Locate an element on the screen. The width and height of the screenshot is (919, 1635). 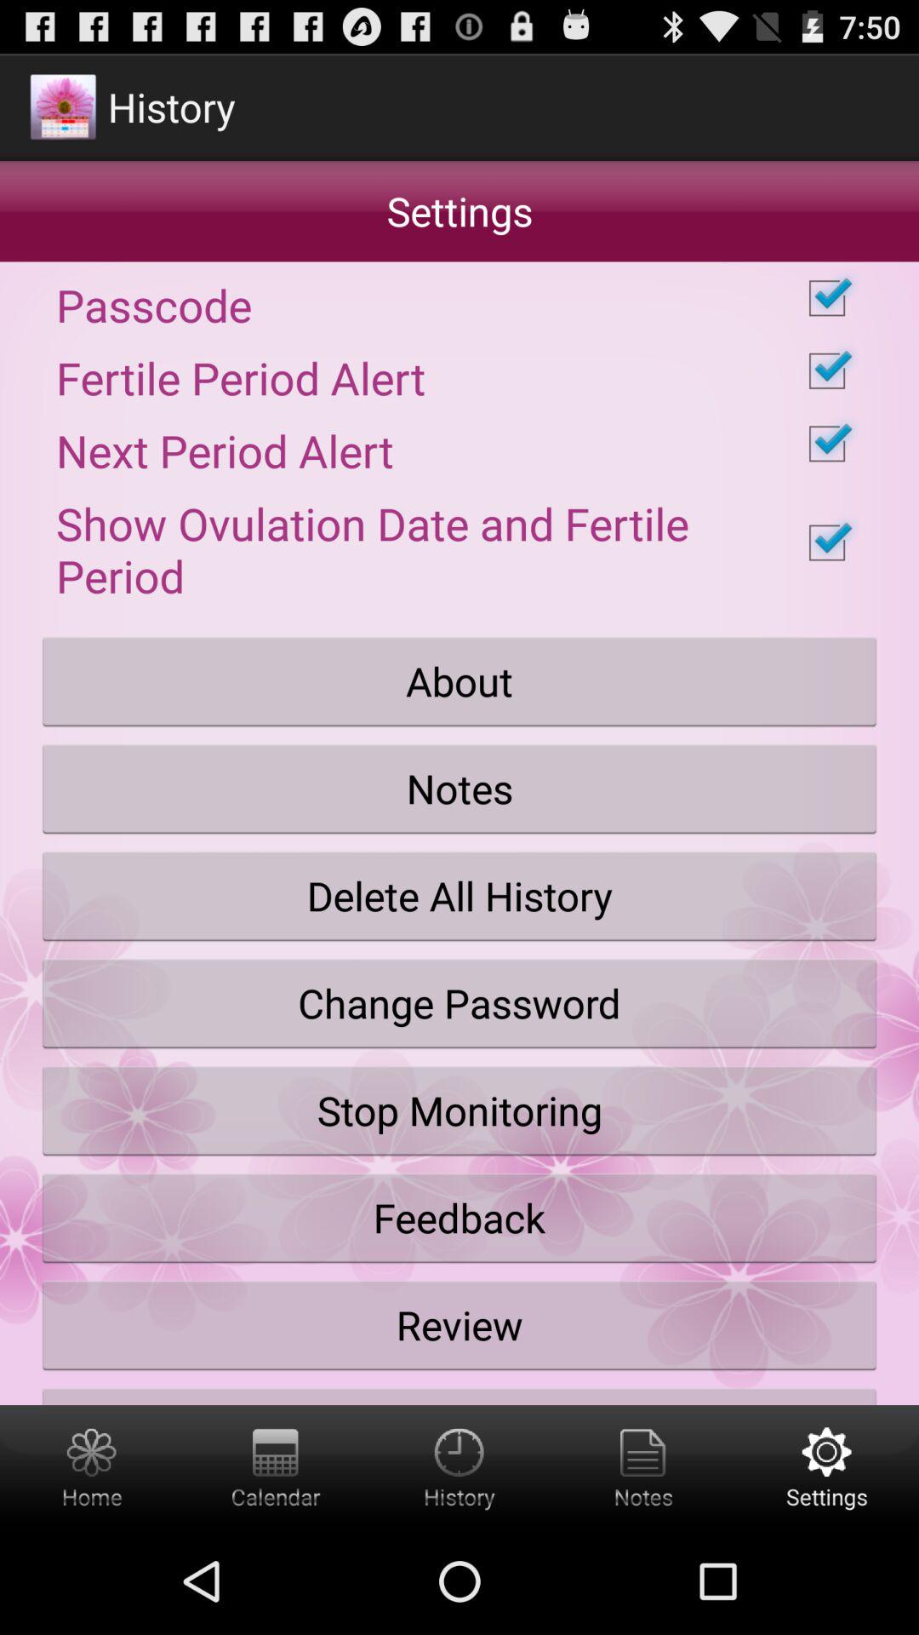
open notes is located at coordinates (643, 1466).